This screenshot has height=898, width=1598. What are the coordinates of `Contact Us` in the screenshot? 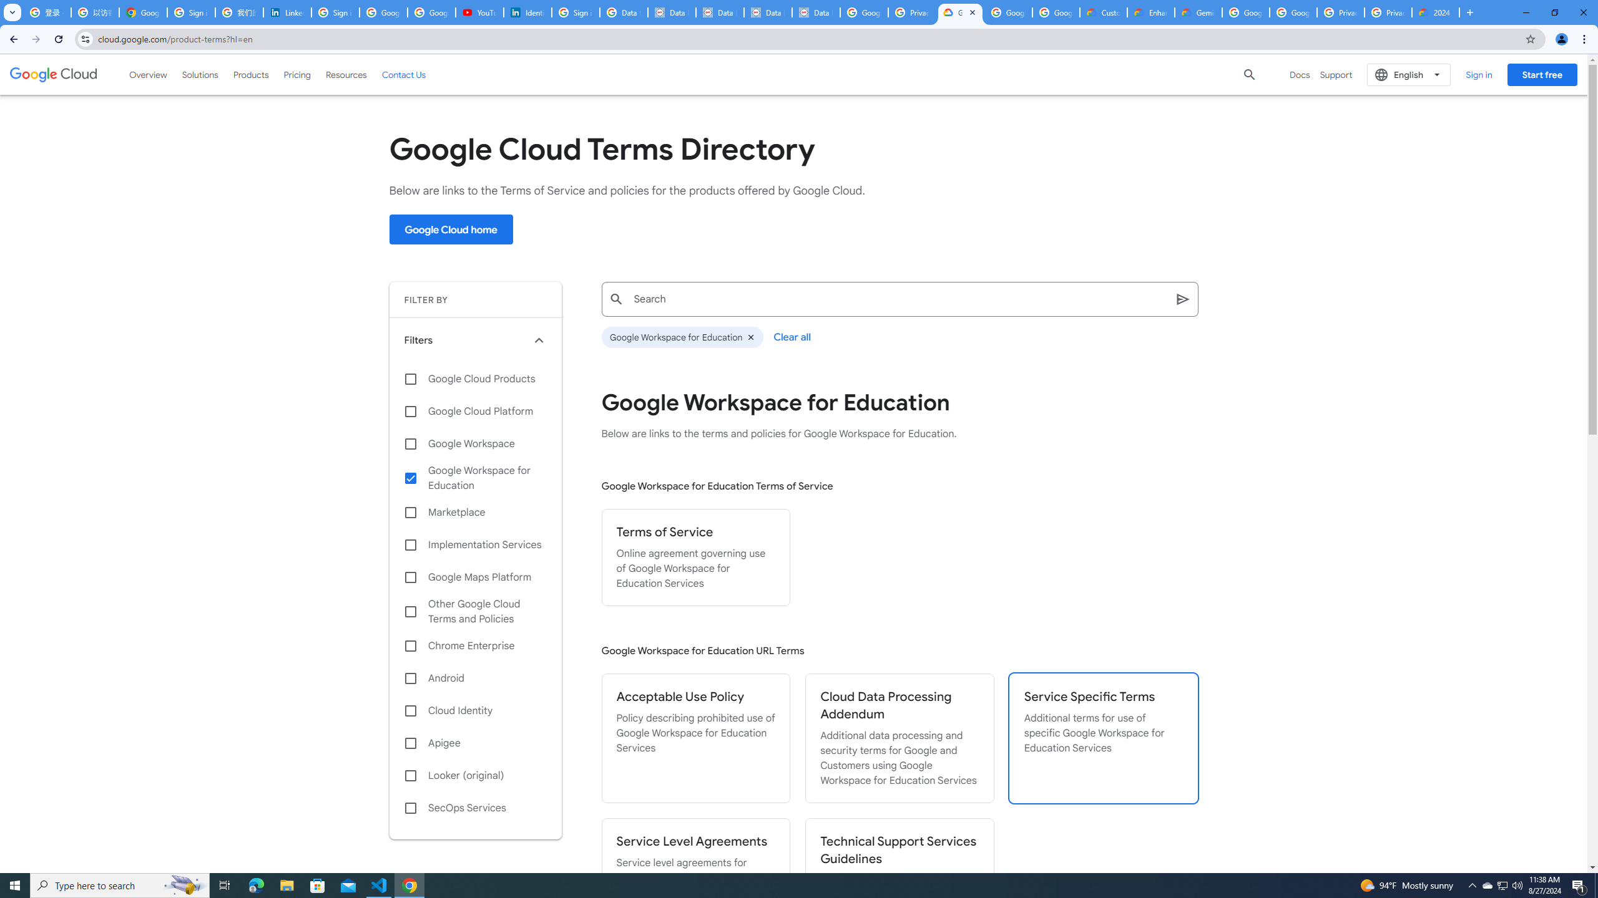 It's located at (404, 75).